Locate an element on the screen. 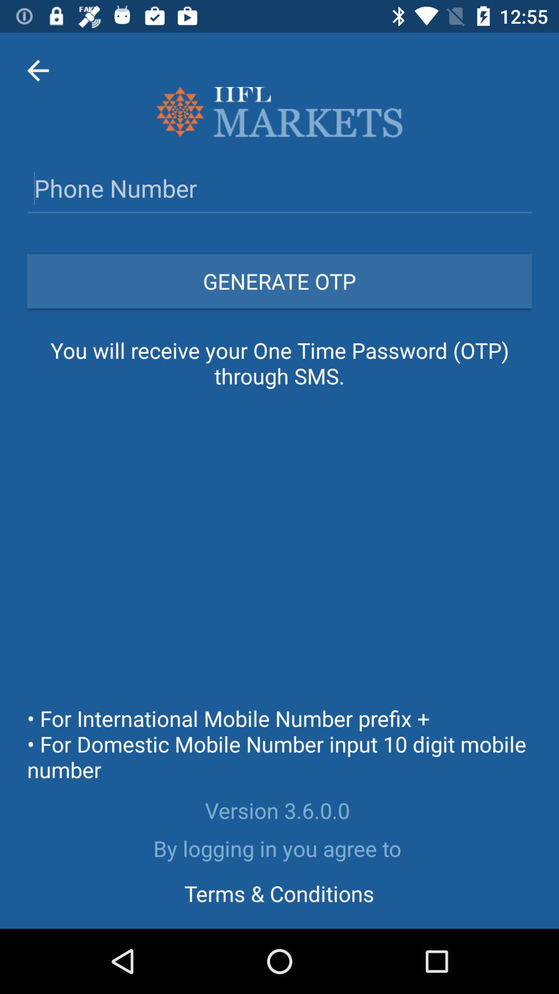  click the terms & conditions item is located at coordinates (279, 893).